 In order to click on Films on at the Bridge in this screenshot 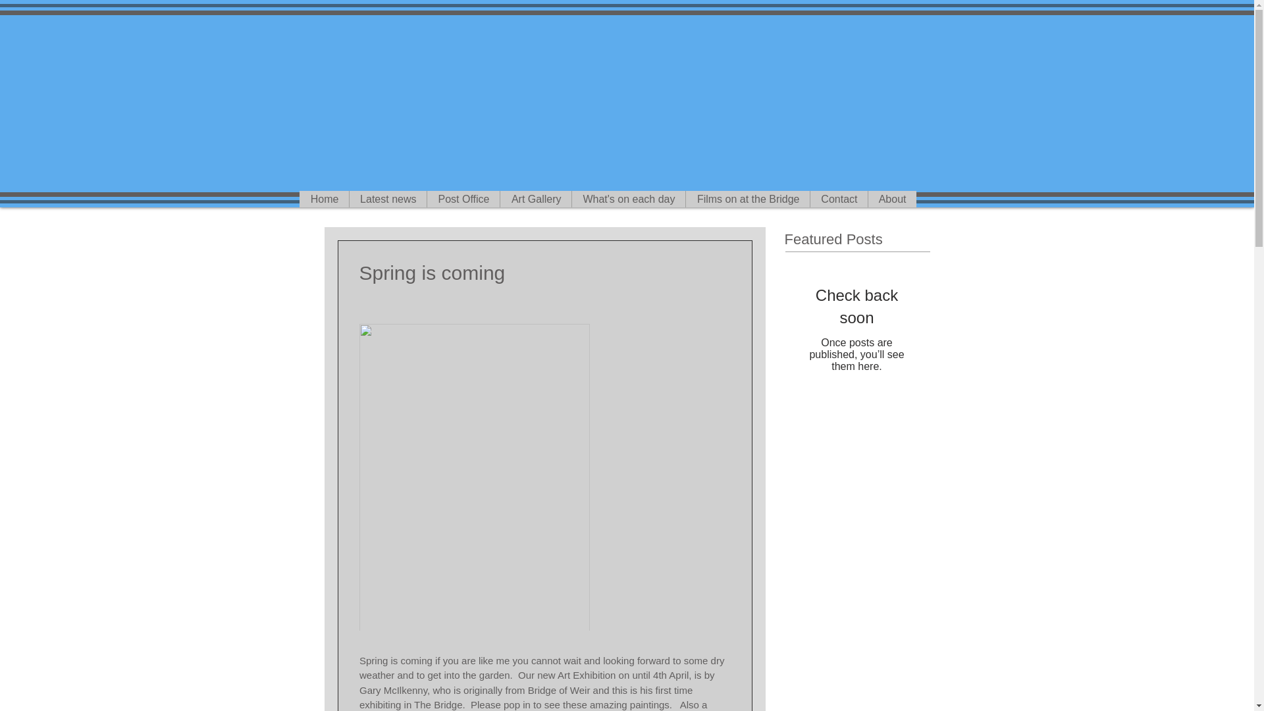, I will do `click(747, 199)`.